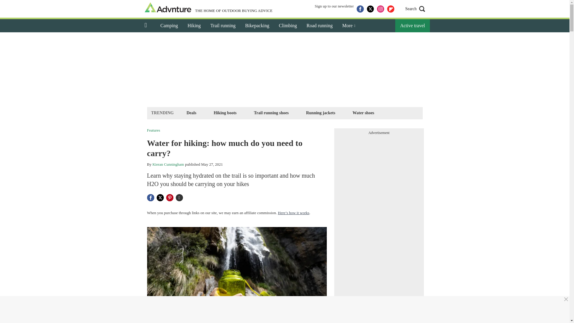 This screenshot has width=574, height=323. What do you see at coordinates (194, 26) in the screenshot?
I see `Hiking` at bounding box center [194, 26].